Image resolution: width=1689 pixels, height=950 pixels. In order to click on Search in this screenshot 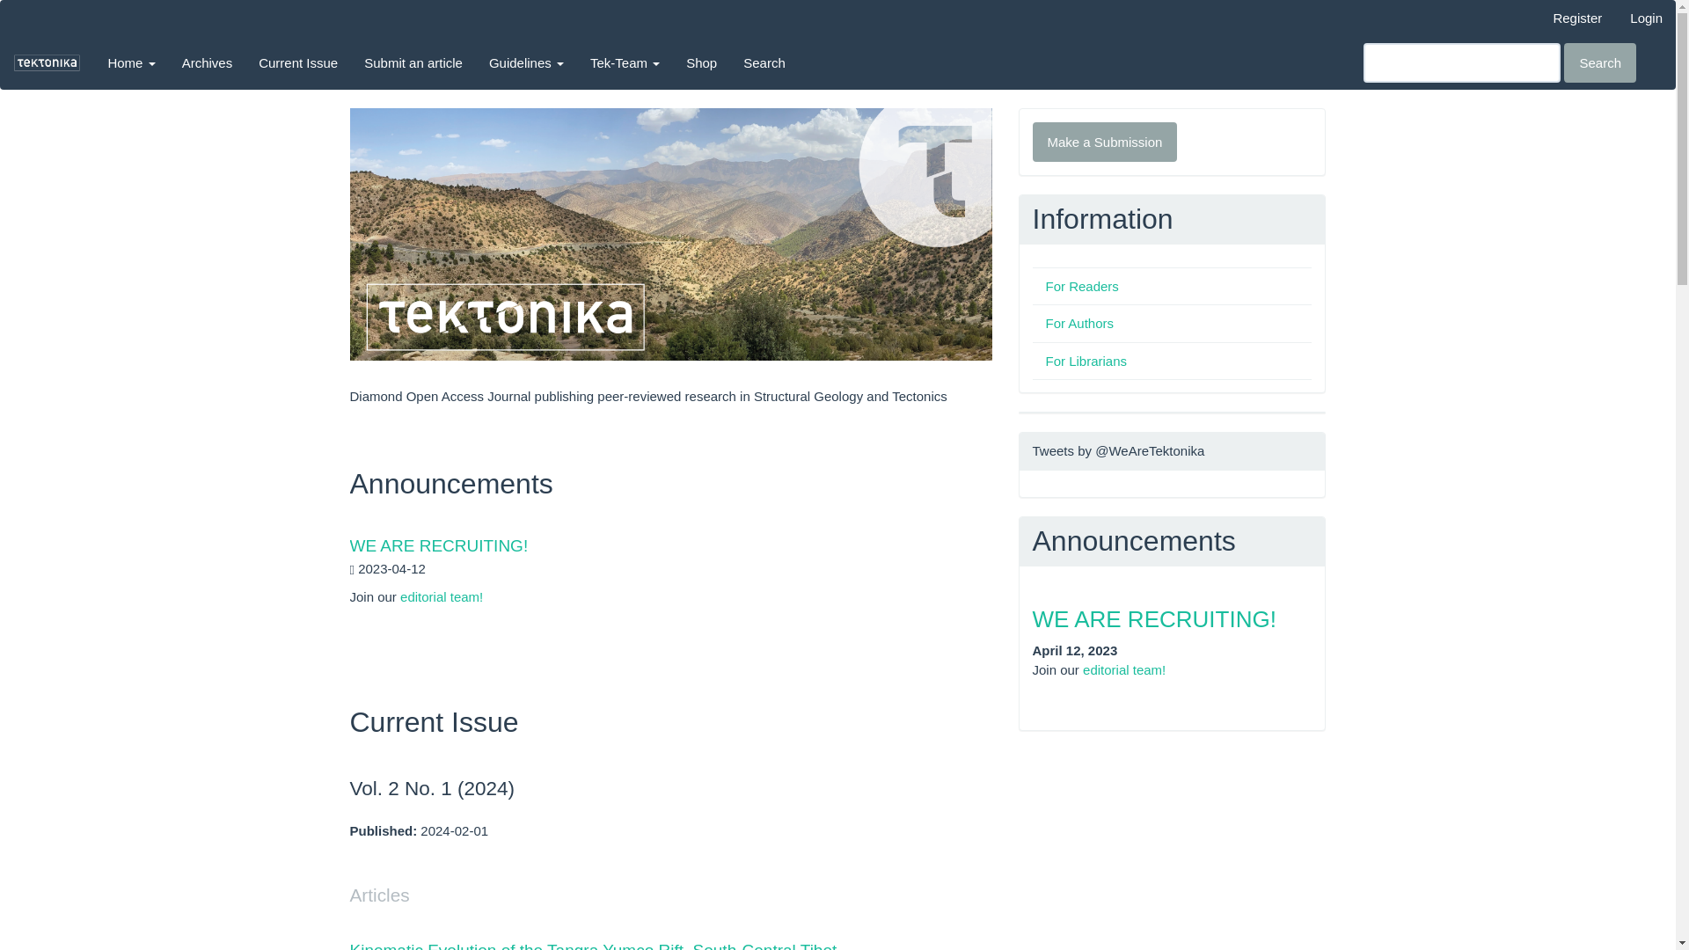, I will do `click(764, 62)`.